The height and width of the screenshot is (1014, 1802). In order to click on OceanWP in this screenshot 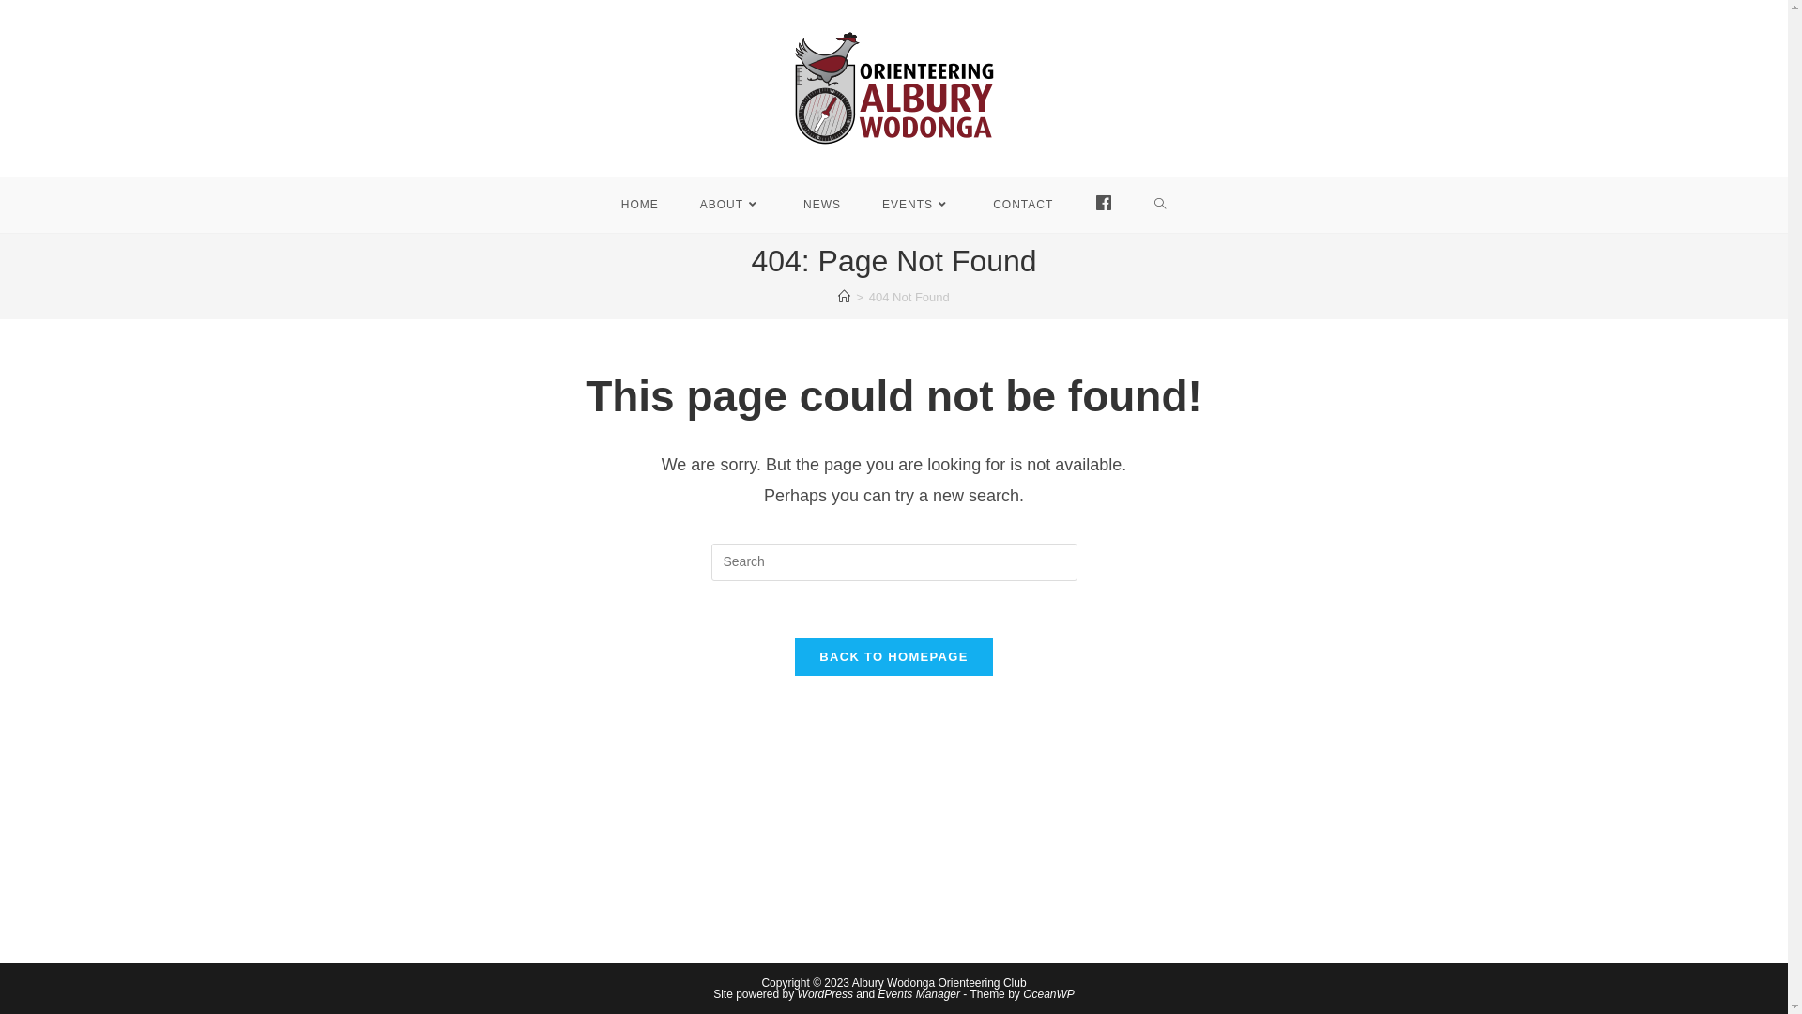, I will do `click(1049, 994)`.